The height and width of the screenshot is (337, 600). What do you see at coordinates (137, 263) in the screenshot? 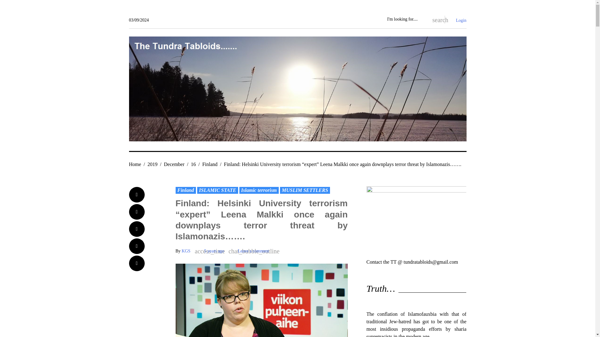
I see `Share on Pinterest` at bounding box center [137, 263].